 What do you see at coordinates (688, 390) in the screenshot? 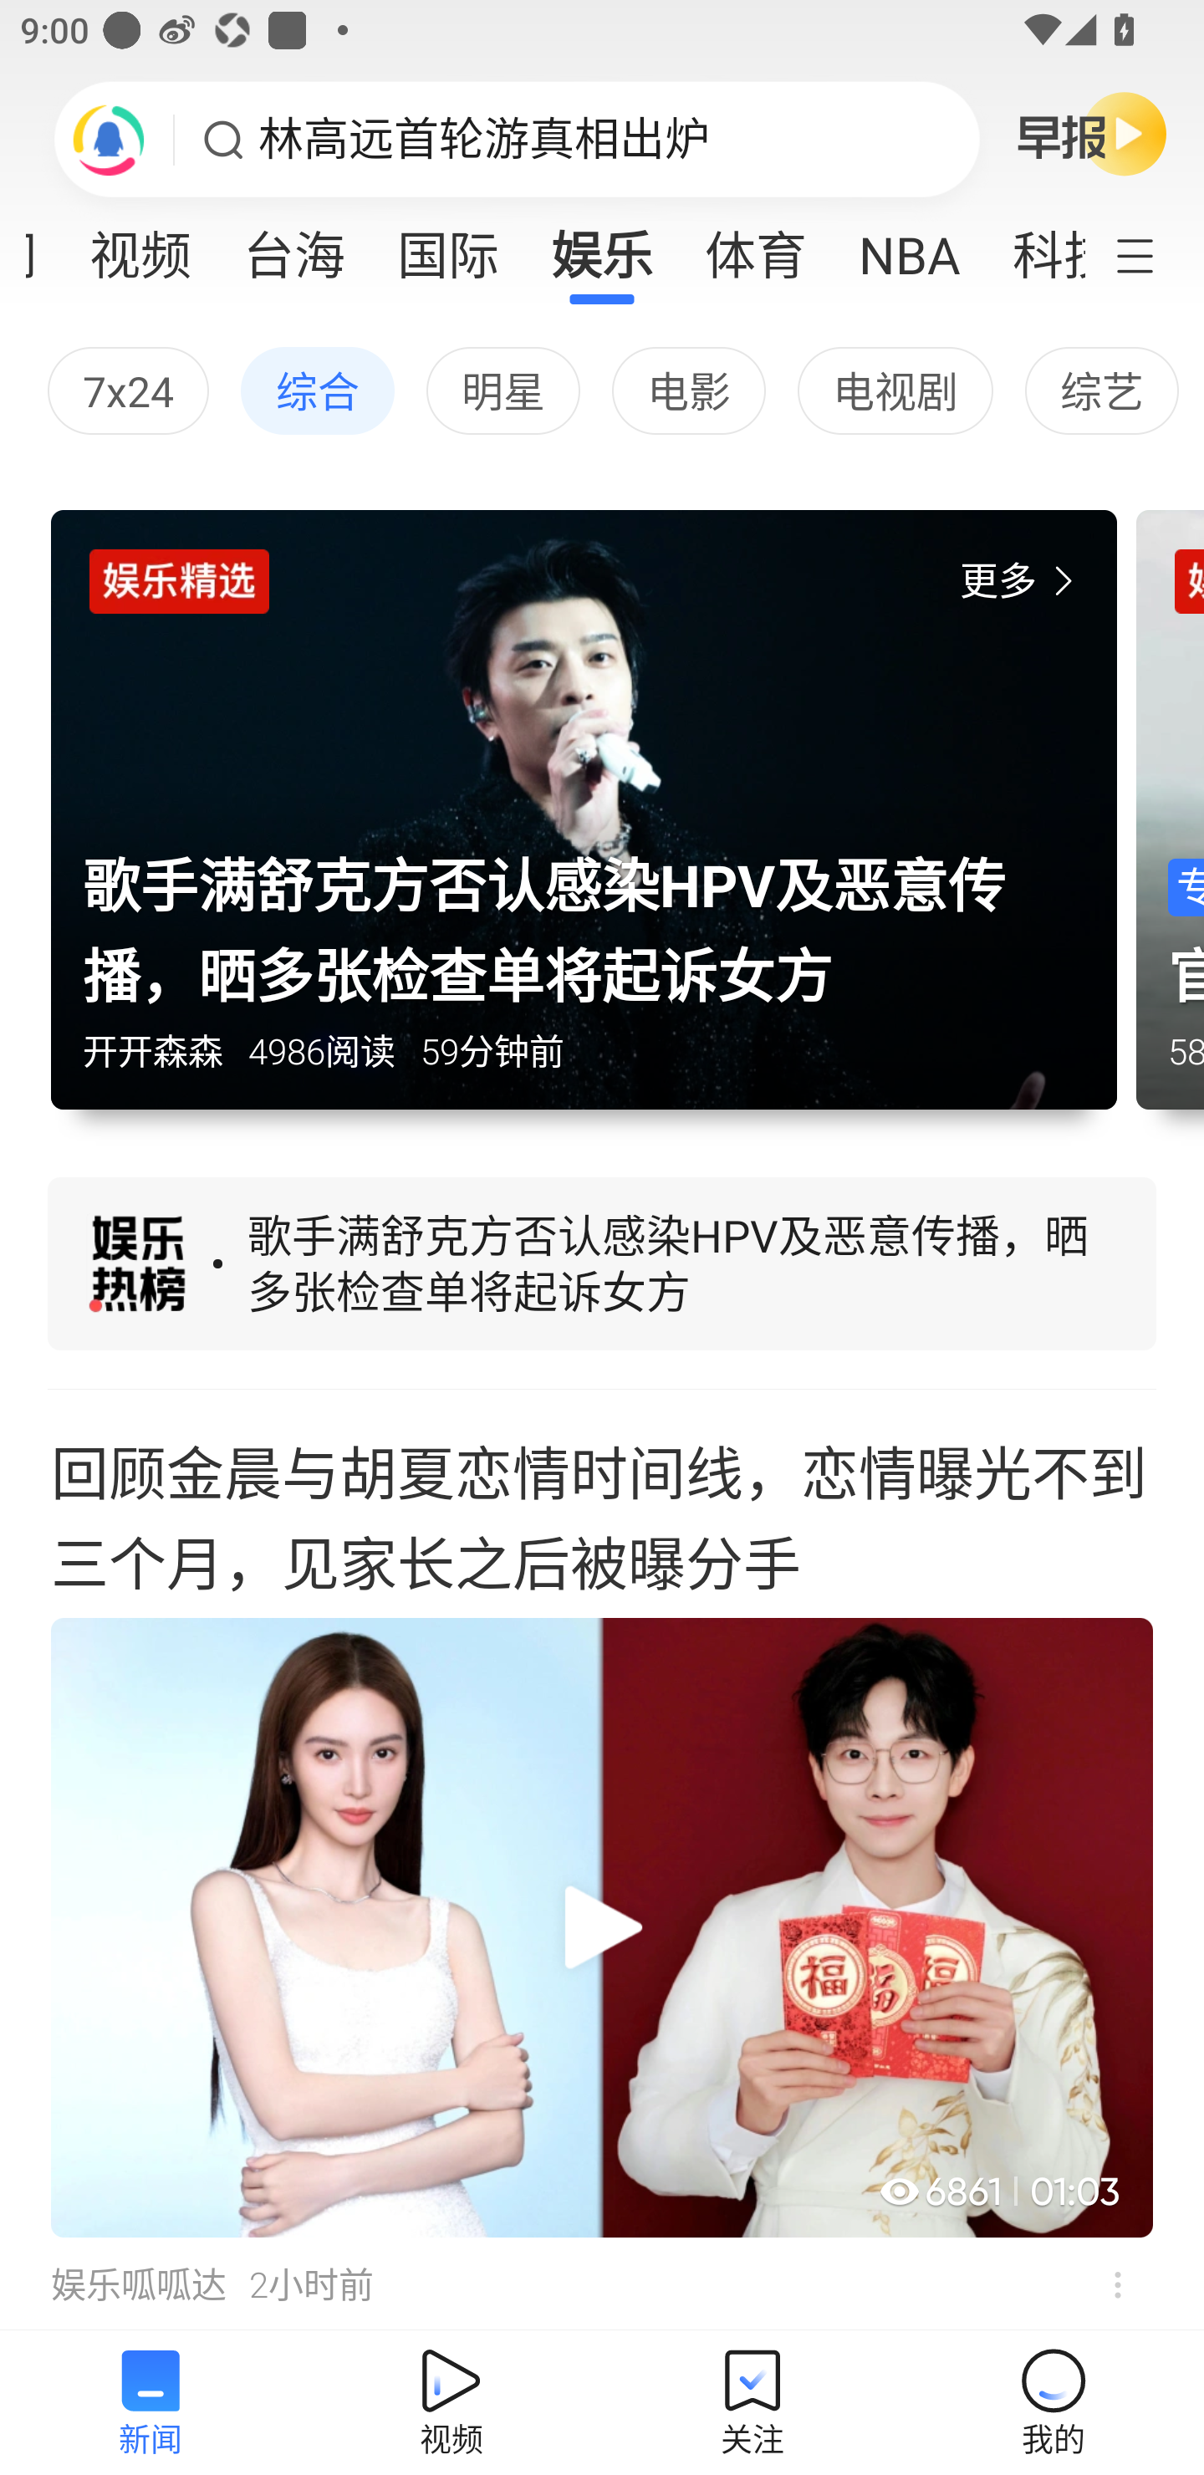
I see `电影` at bounding box center [688, 390].